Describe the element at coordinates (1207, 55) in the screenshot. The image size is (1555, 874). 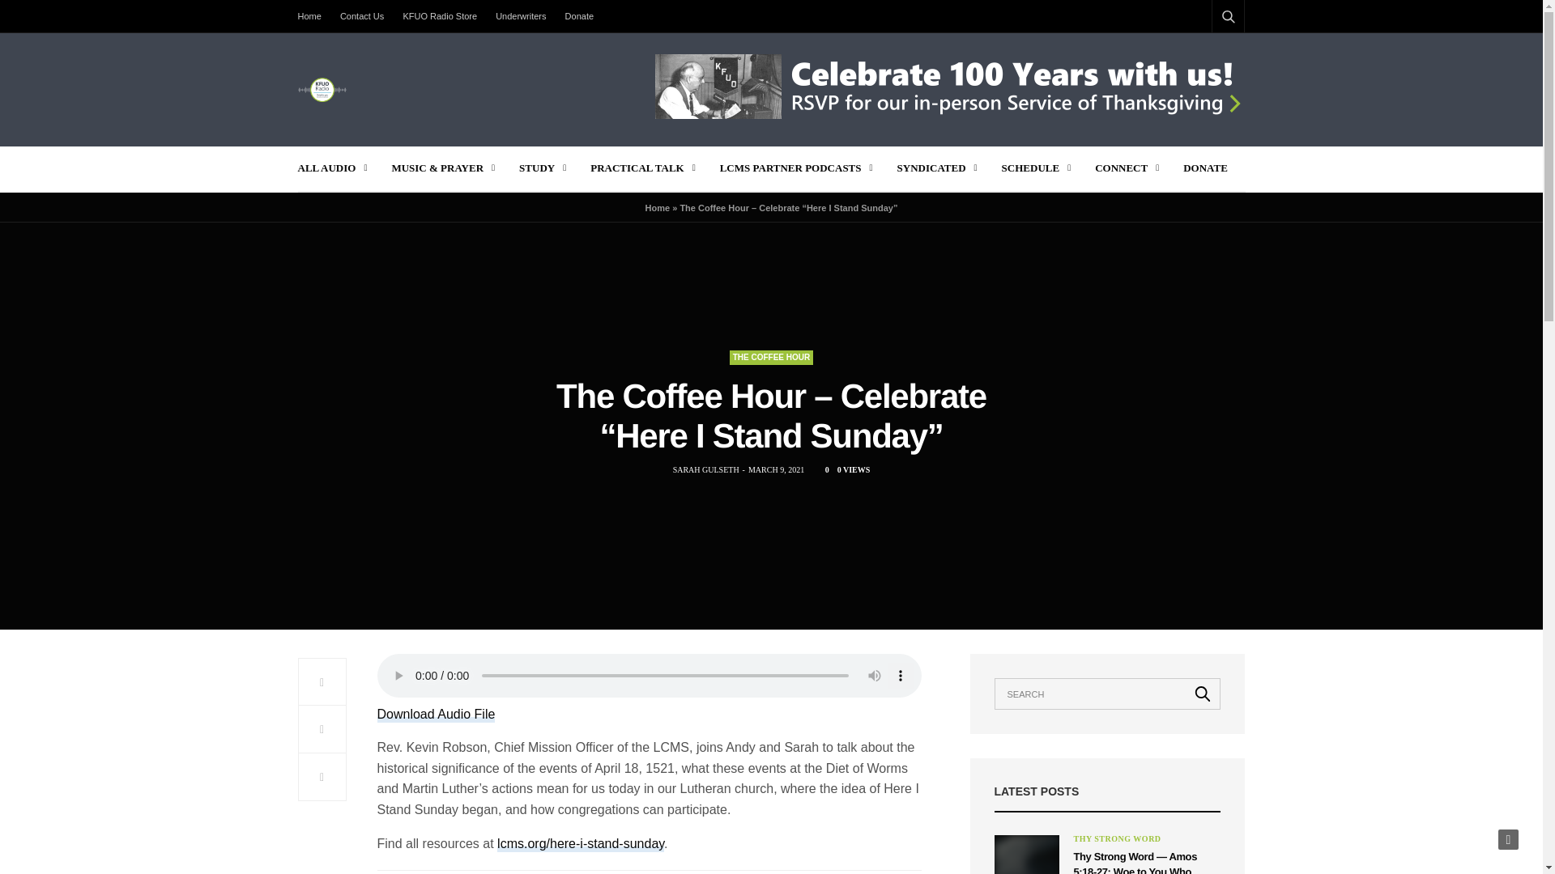
I see `Search` at that location.